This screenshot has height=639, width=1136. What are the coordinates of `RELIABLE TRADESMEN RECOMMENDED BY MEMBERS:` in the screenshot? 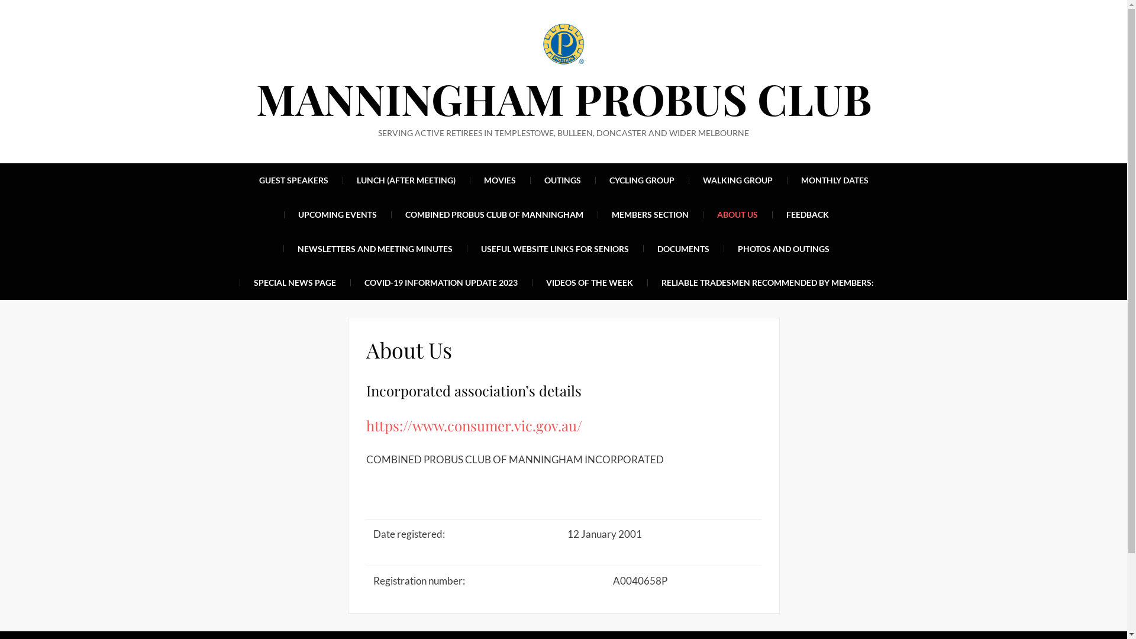 It's located at (768, 283).